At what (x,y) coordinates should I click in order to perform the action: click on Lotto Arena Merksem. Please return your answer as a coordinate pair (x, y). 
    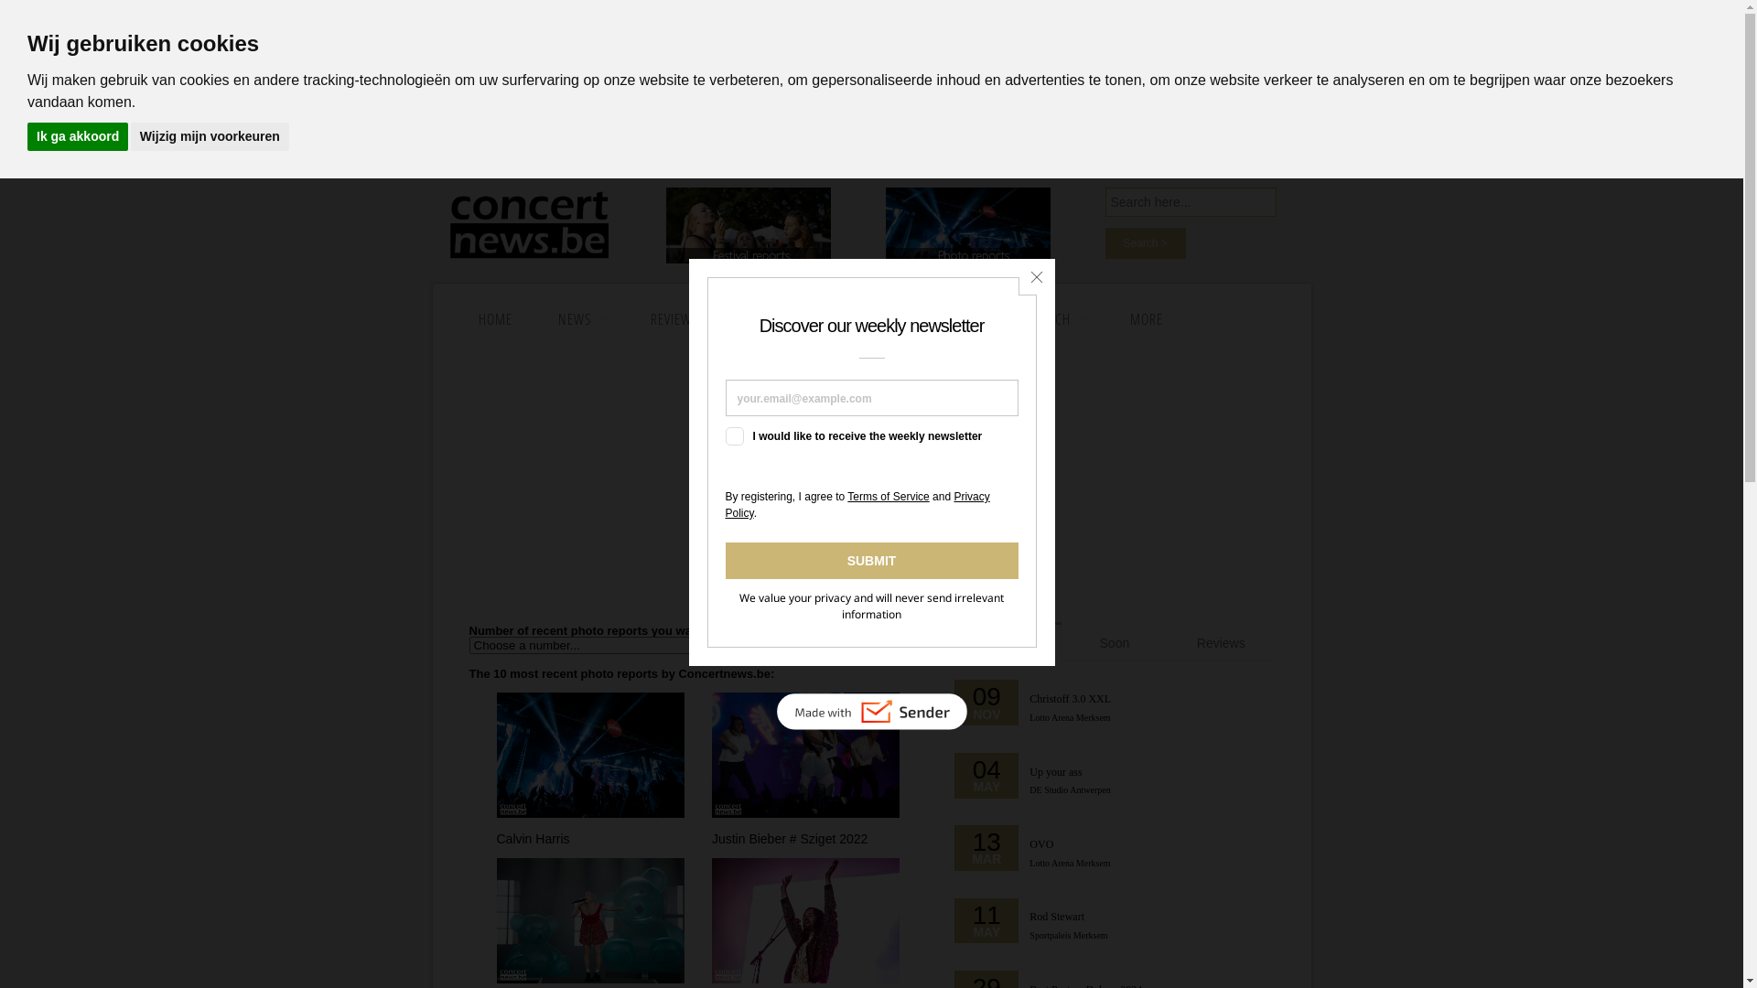
    Looking at the image, I should click on (1070, 717).